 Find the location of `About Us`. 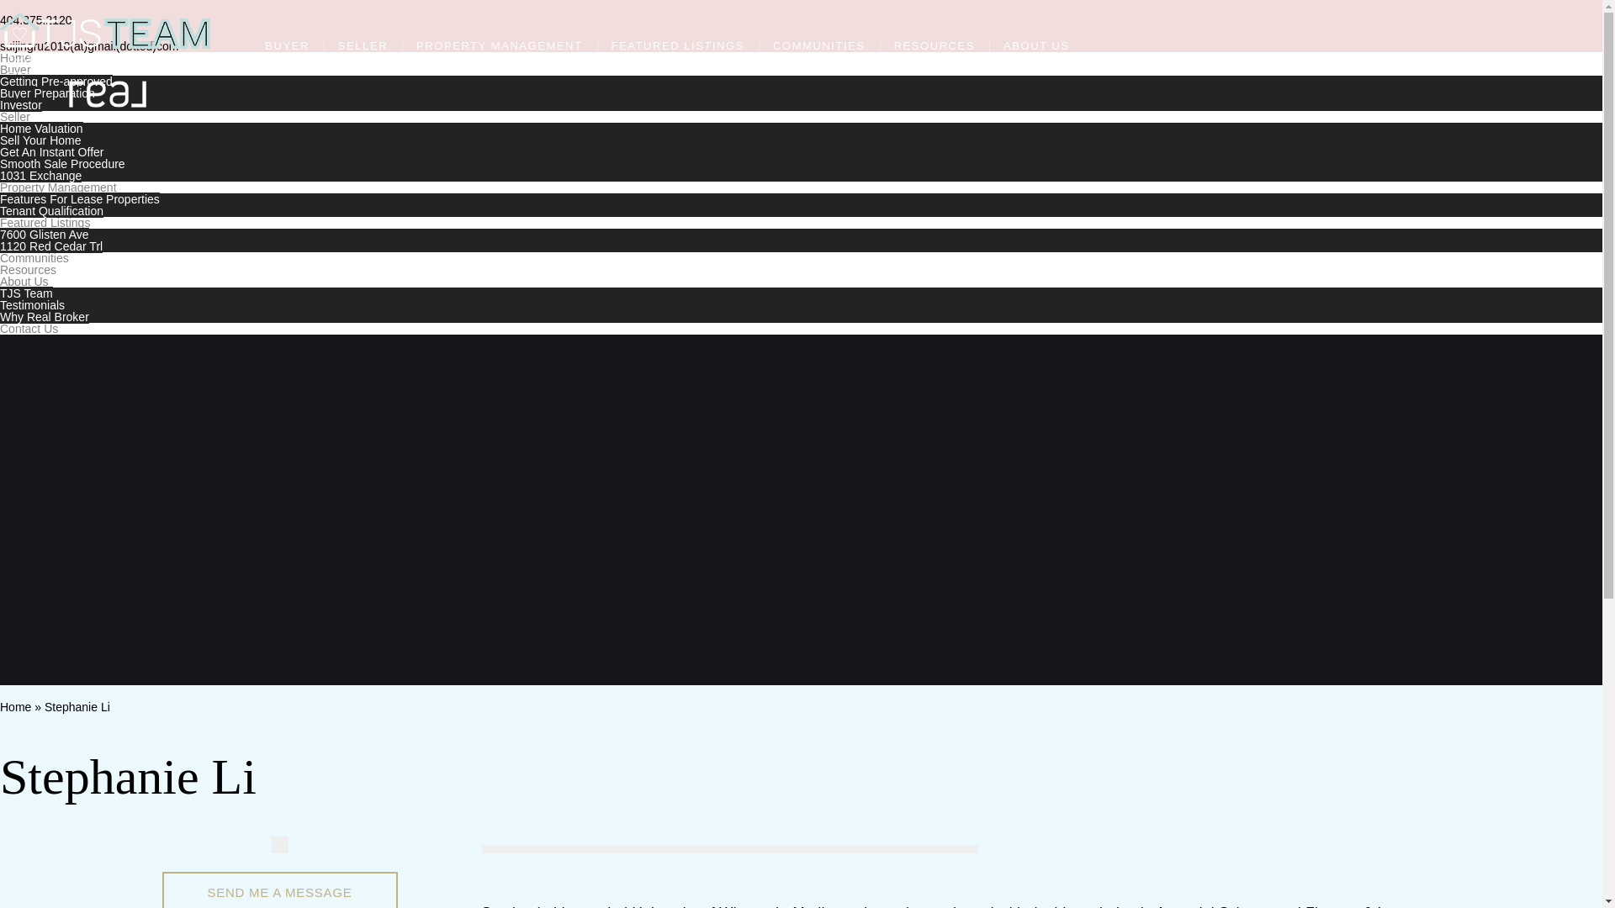

About Us is located at coordinates (24, 282).